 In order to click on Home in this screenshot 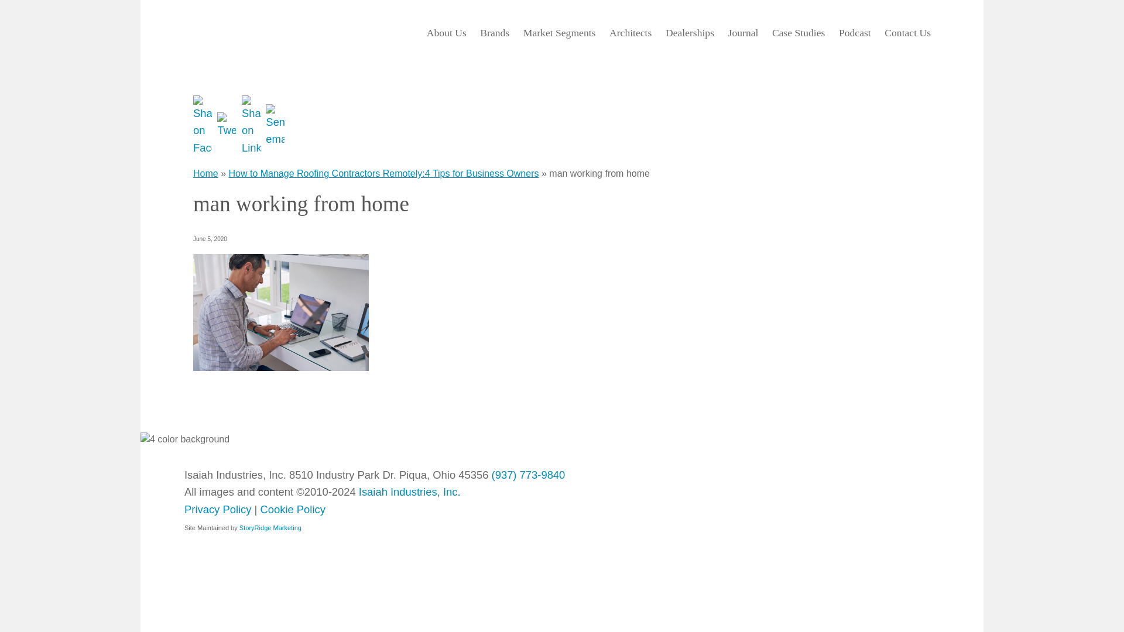, I will do `click(205, 173)`.